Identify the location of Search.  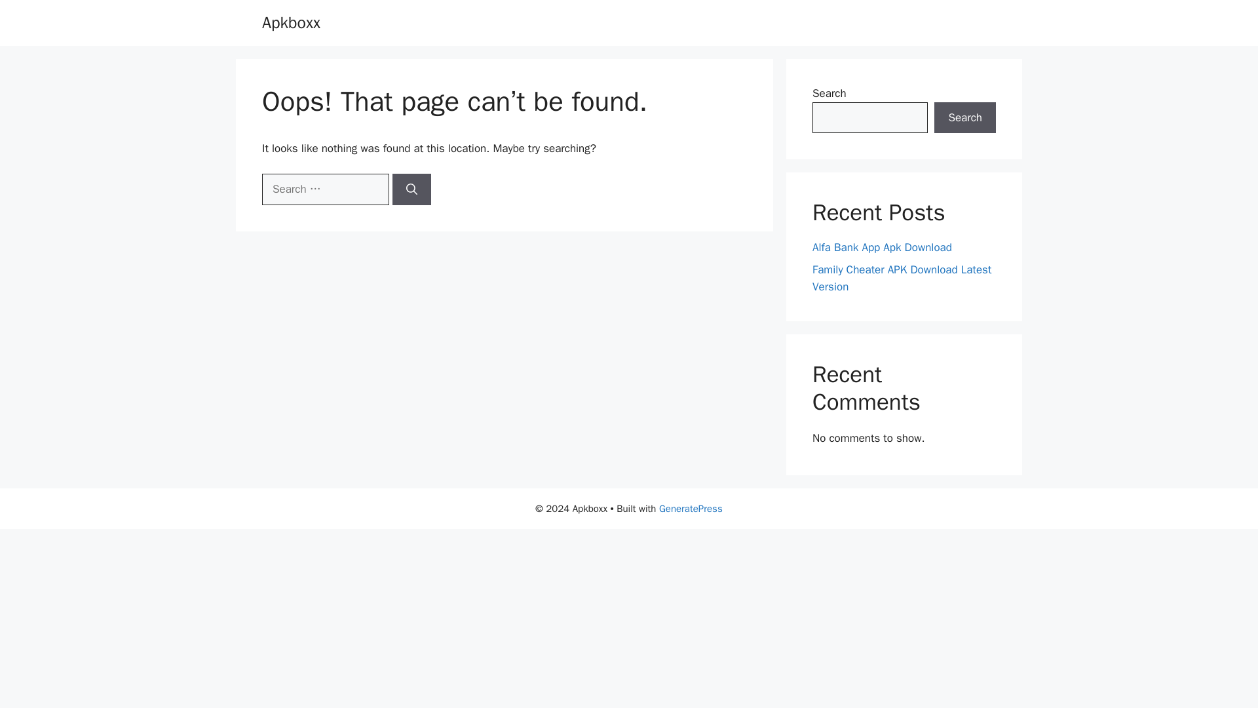
(965, 118).